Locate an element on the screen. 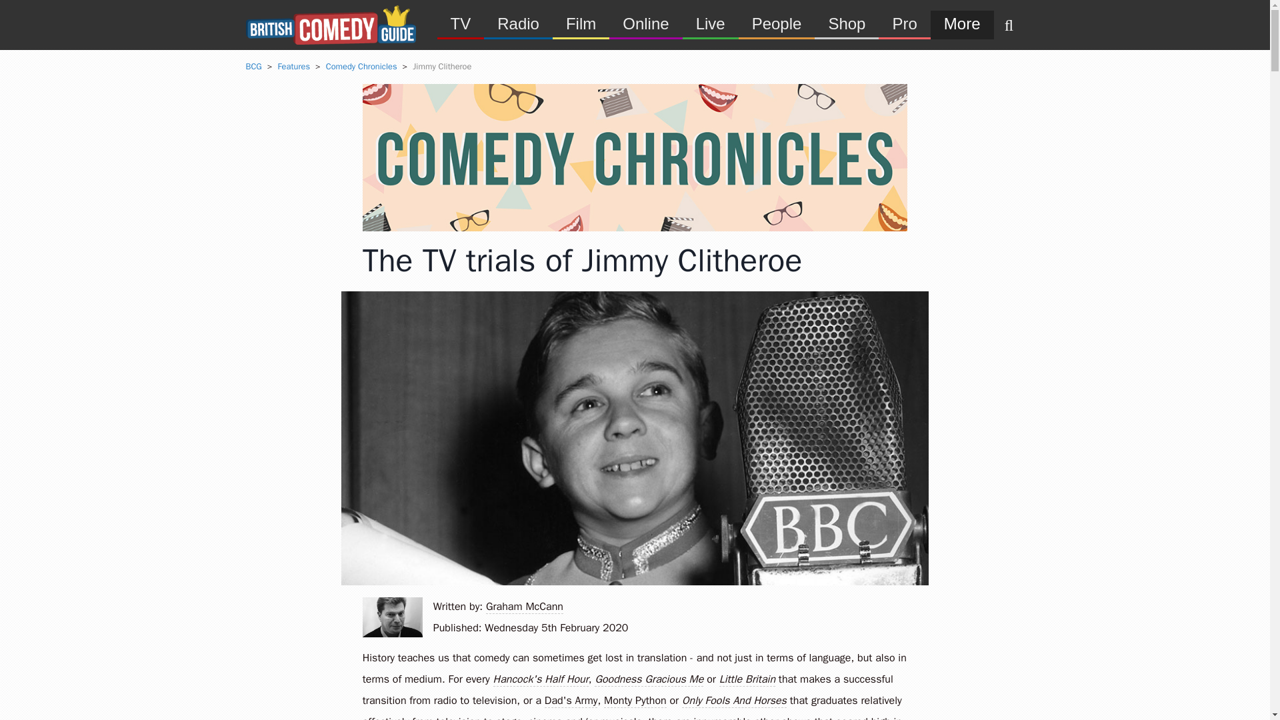 The image size is (1280, 720). Comedy Chronicles is located at coordinates (361, 67).